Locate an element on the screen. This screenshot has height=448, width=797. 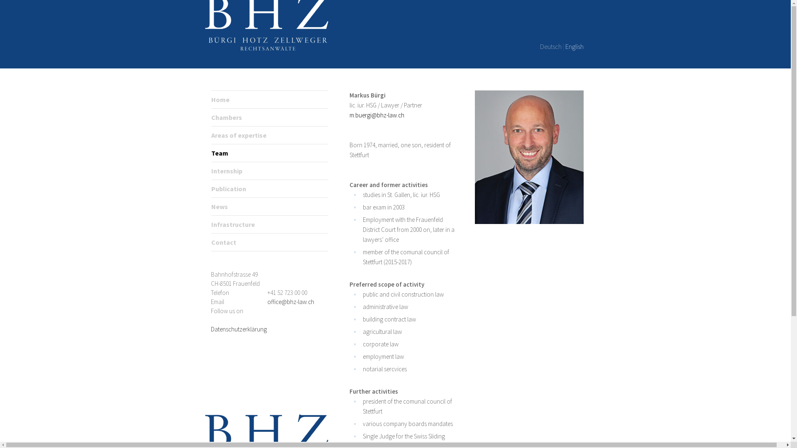
Home is located at coordinates (220, 100).